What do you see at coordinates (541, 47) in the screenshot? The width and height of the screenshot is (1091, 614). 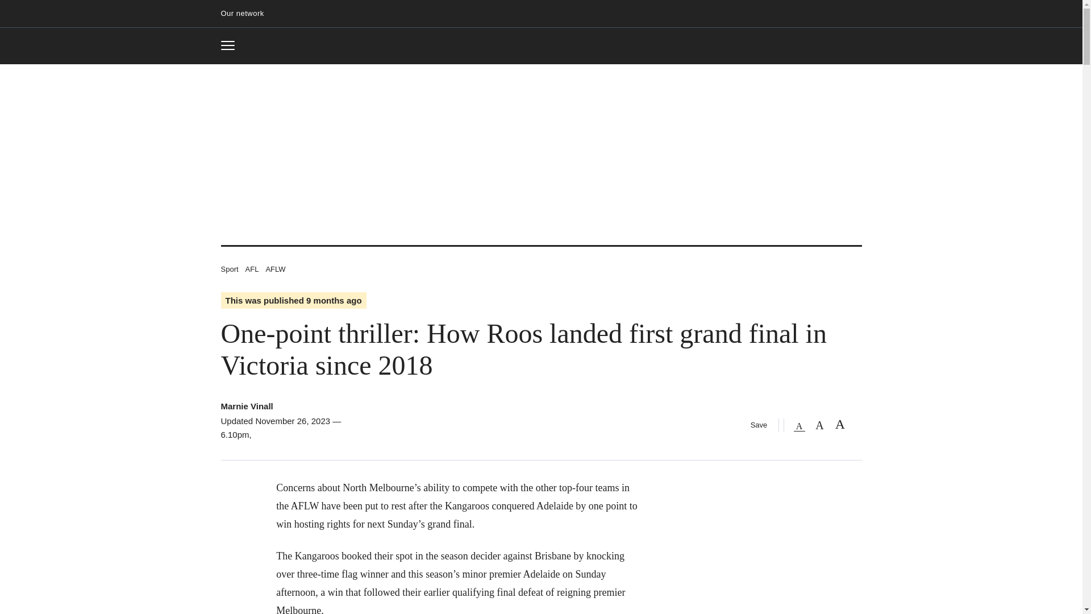 I see `AFLW` at bounding box center [541, 47].